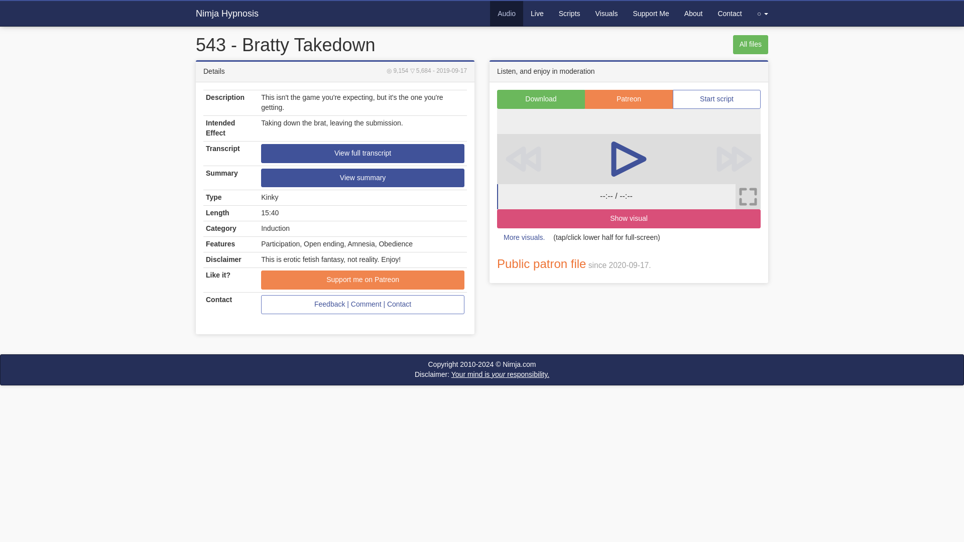 This screenshot has height=542, width=964. Describe the element at coordinates (716, 99) in the screenshot. I see `Start Interactive Induction Script 543 - Bratty Takedown` at that location.